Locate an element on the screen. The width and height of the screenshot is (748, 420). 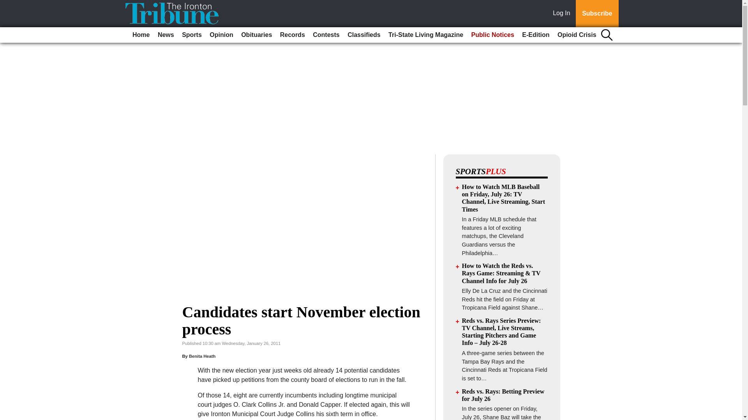
Tri-State Living Magazine is located at coordinates (425, 35).